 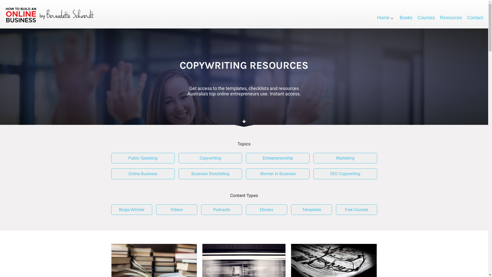 What do you see at coordinates (357, 210) in the screenshot?
I see `Free Courses` at bounding box center [357, 210].